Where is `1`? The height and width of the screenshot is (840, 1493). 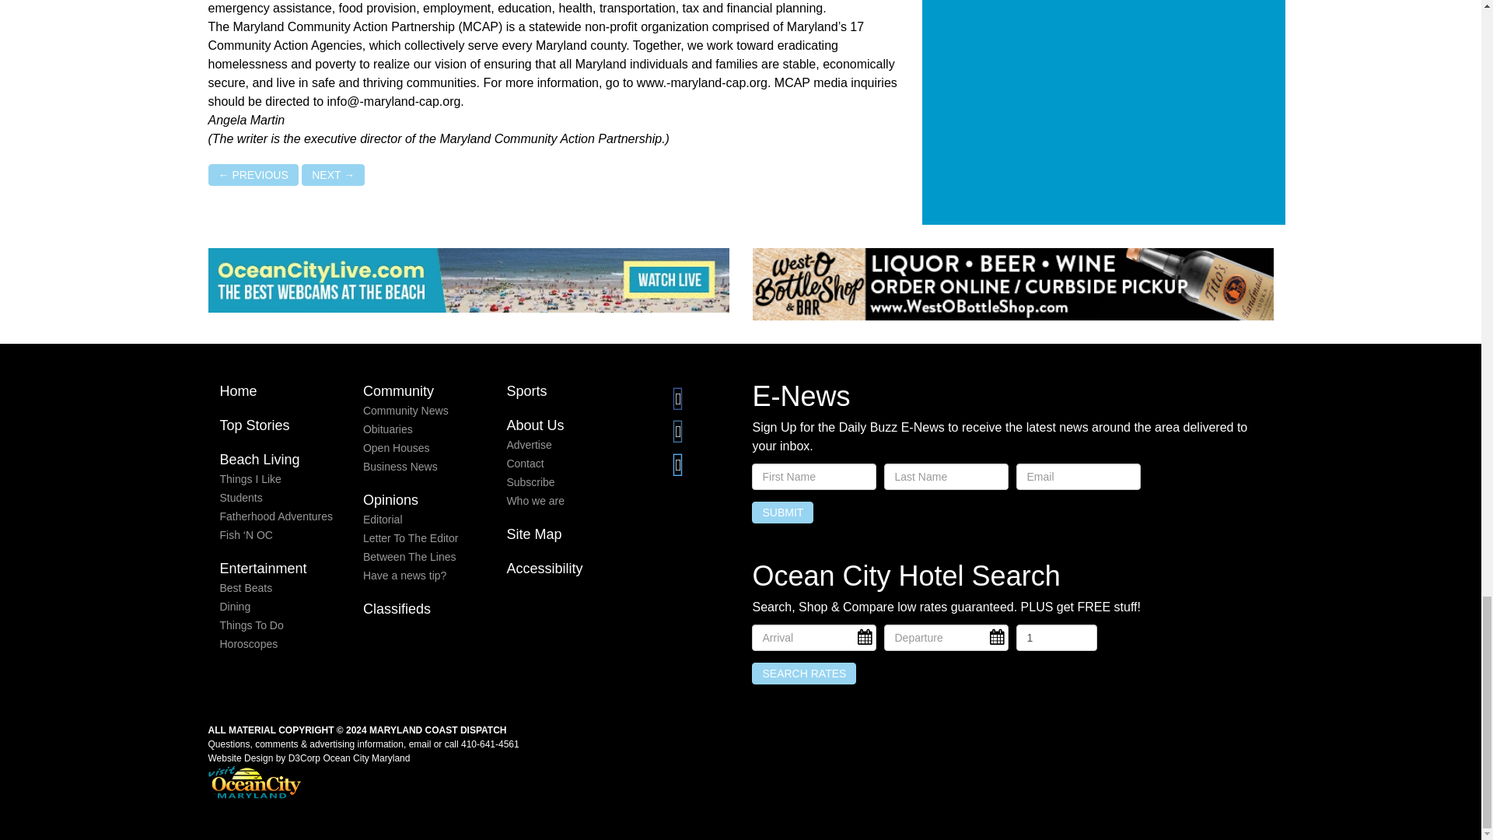 1 is located at coordinates (1056, 638).